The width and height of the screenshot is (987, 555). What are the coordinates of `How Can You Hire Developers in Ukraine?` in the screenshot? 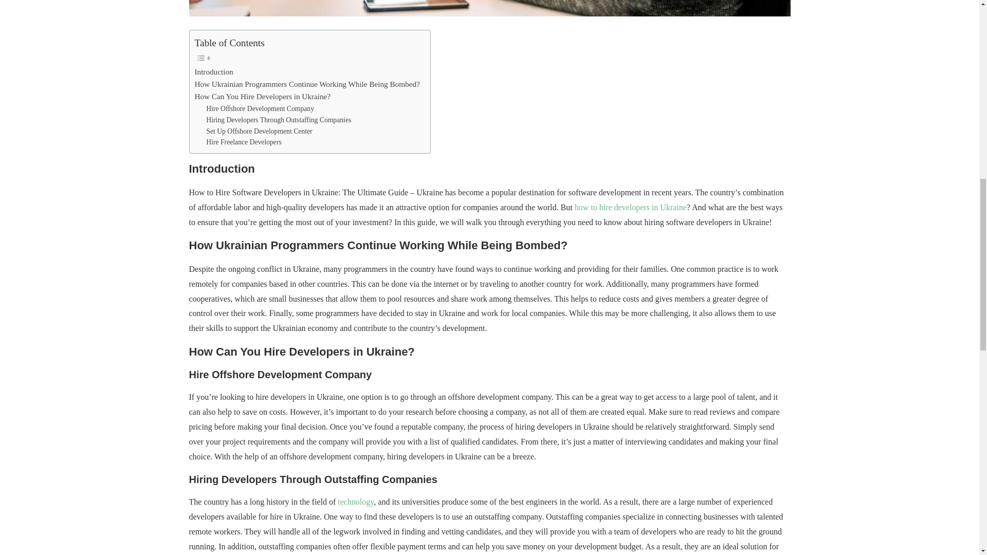 It's located at (262, 97).